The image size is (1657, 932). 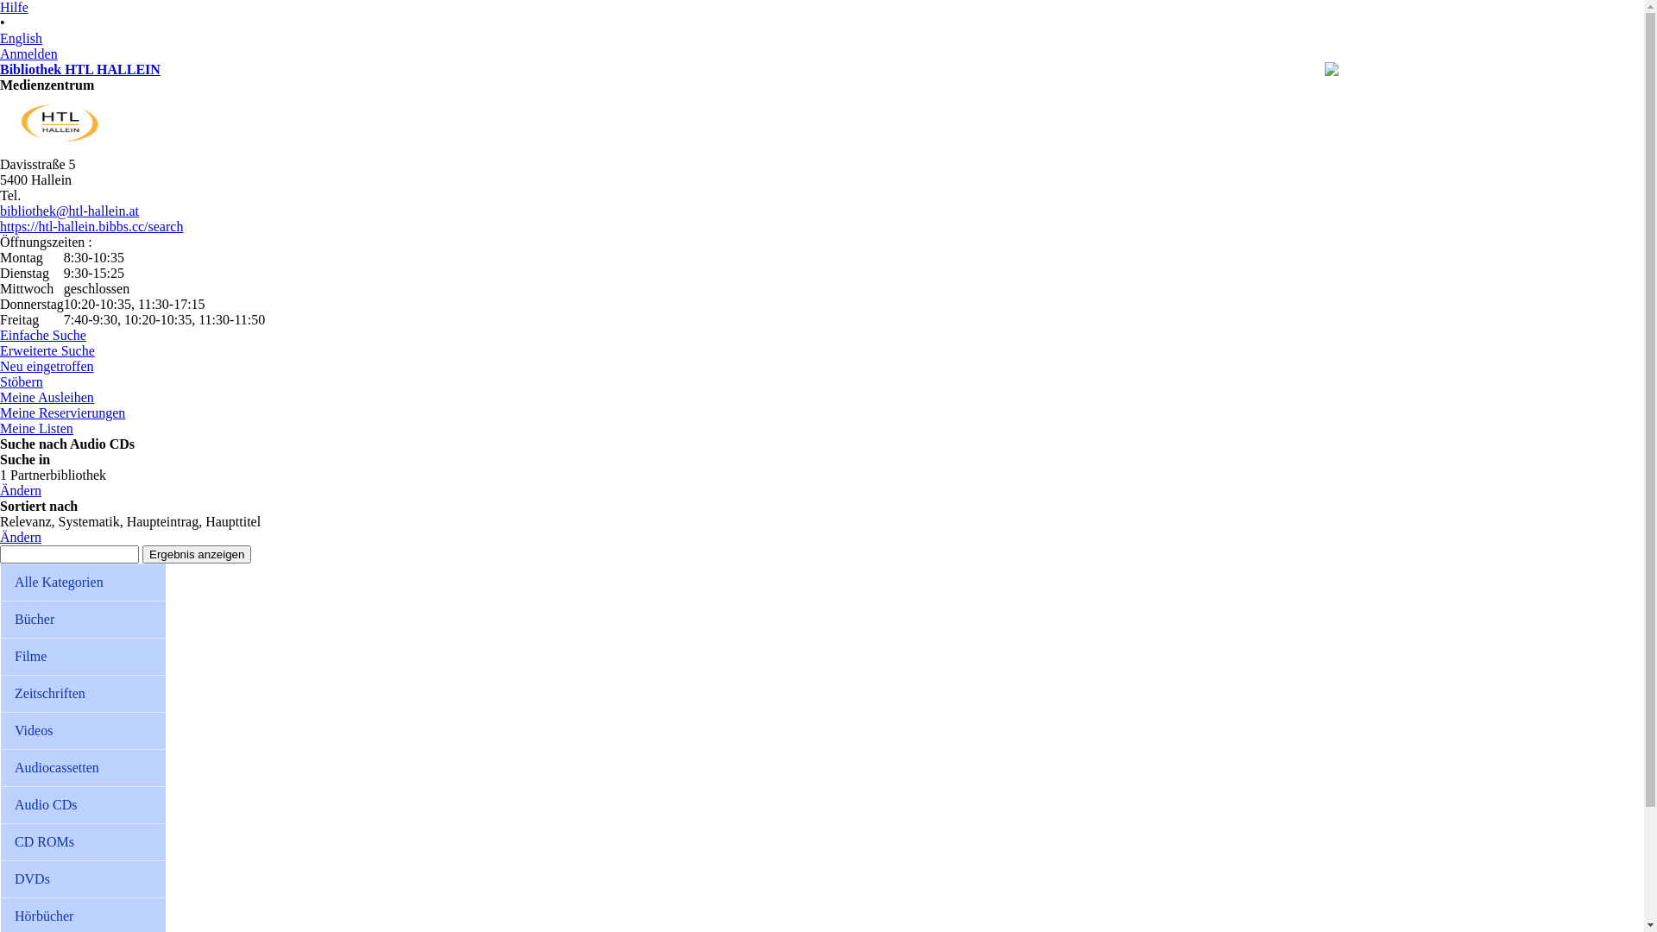 What do you see at coordinates (83, 694) in the screenshot?
I see `Zeitschriften` at bounding box center [83, 694].